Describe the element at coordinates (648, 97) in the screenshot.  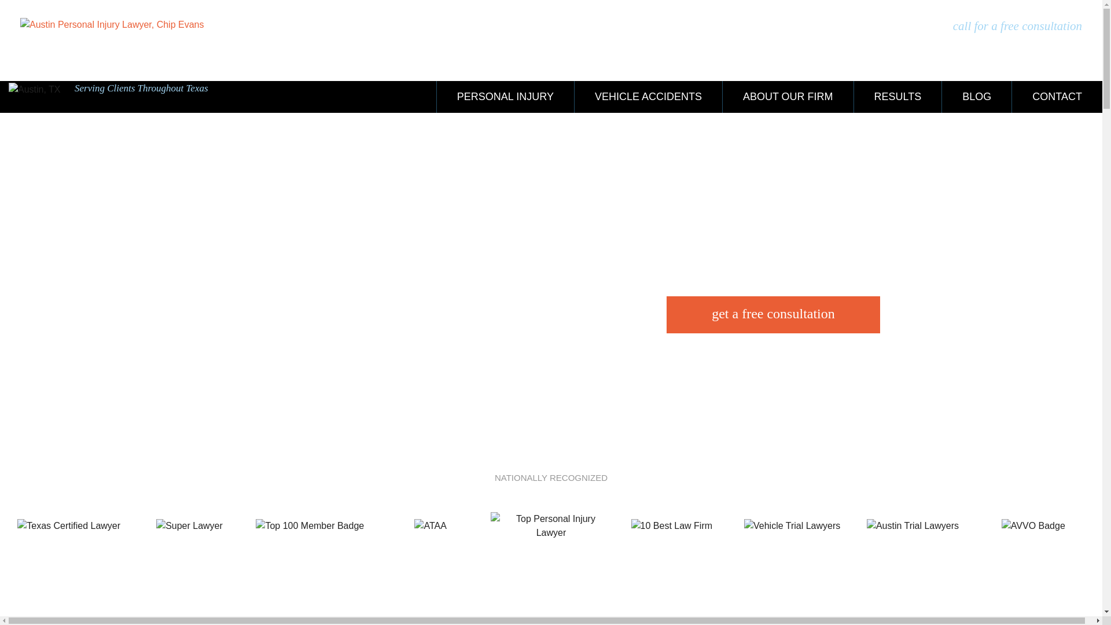
I see `VEHICLE ACCIDENTS` at that location.